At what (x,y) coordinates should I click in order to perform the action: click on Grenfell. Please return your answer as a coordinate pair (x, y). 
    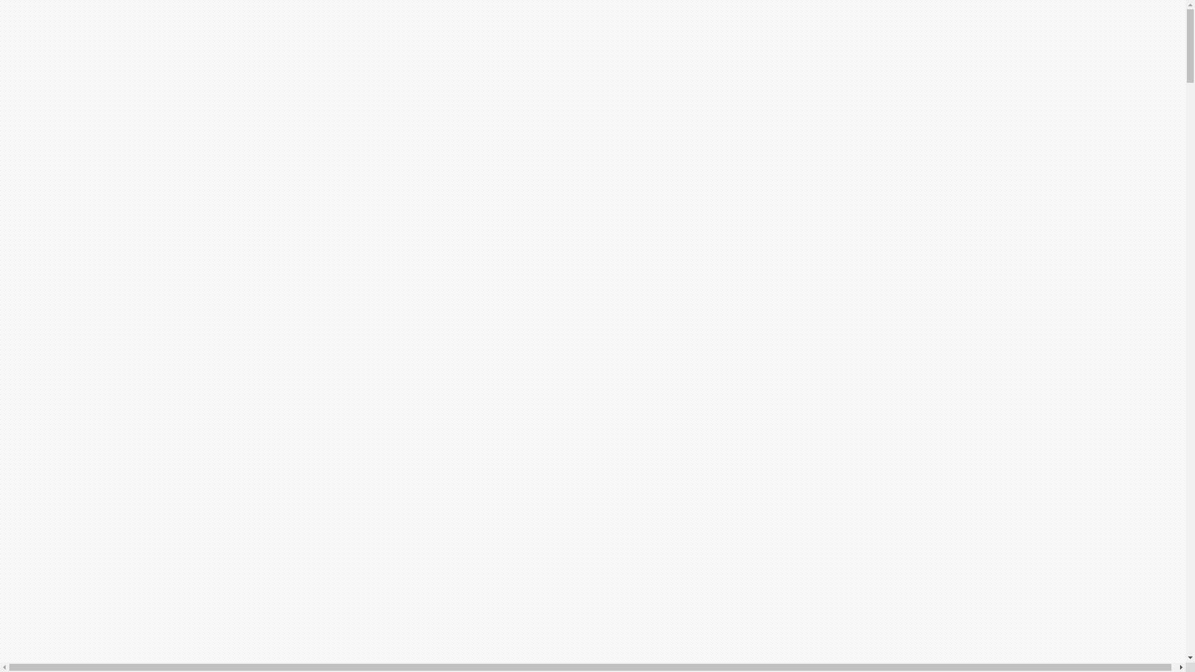
    Looking at the image, I should click on (71, 256).